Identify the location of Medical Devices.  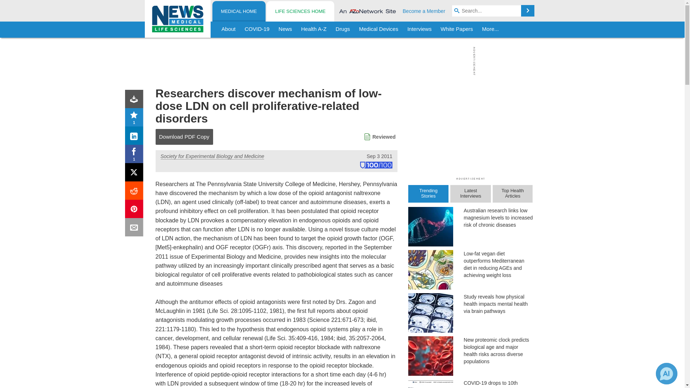
(378, 29).